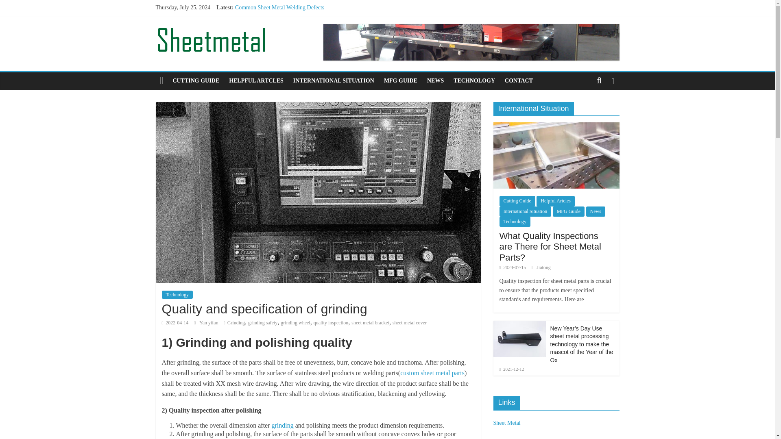  What do you see at coordinates (299, 34) in the screenshot?
I see `Reliable Sheet Metal Fabrication Manufacturer in China` at bounding box center [299, 34].